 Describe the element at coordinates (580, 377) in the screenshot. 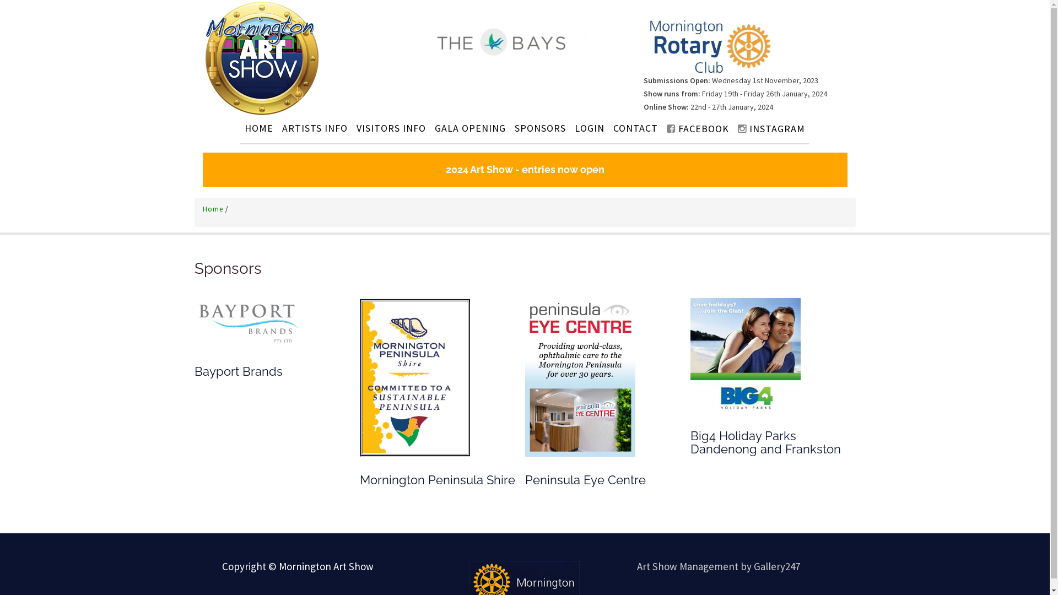

I see `Peninsula Eye Centre` at that location.